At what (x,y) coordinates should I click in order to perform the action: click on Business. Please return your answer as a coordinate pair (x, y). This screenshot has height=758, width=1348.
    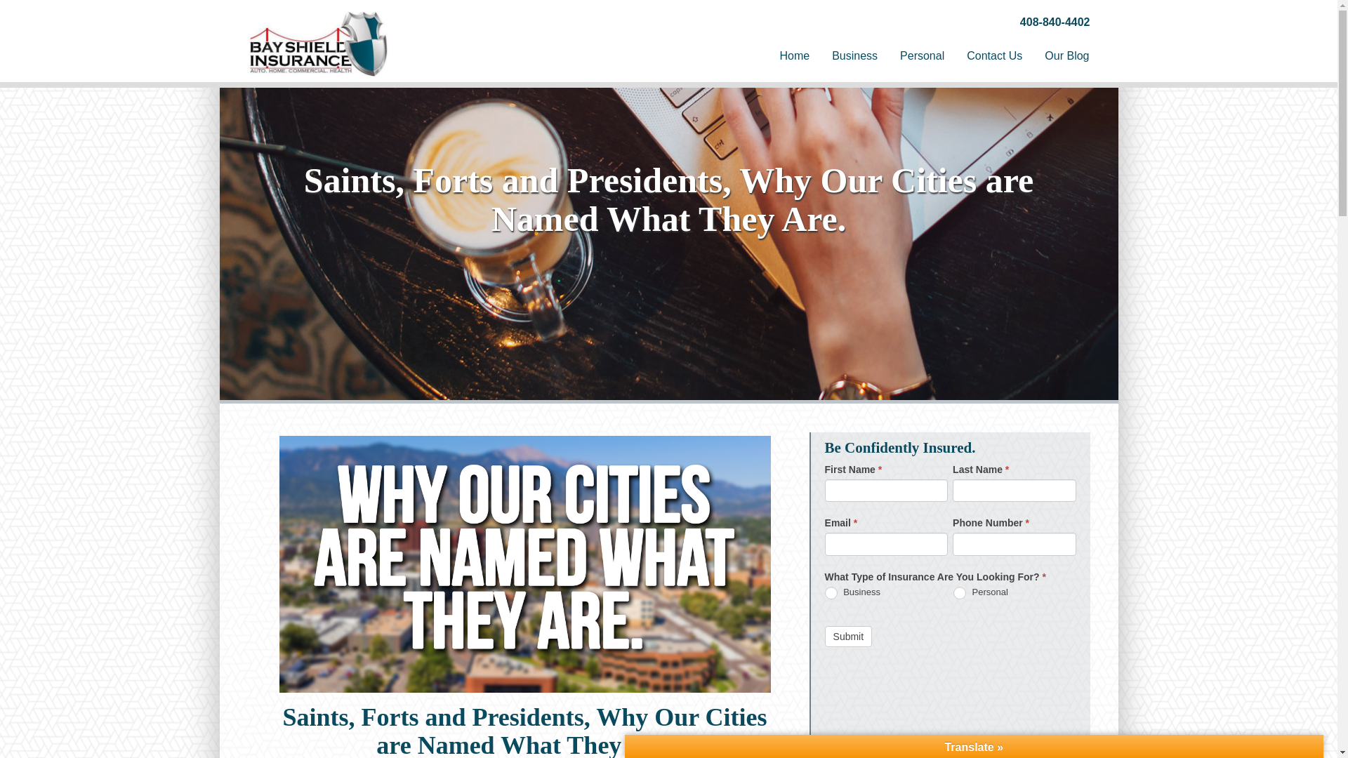
    Looking at the image, I should click on (831, 592).